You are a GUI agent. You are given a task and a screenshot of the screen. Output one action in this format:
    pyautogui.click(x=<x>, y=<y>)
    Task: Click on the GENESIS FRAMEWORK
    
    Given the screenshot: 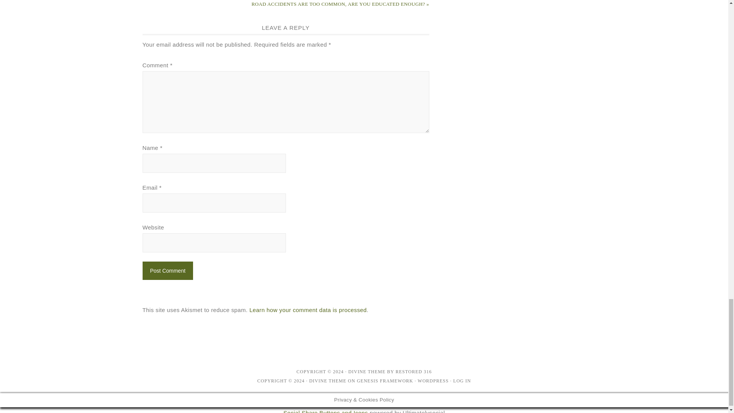 What is the action you would take?
    pyautogui.click(x=385, y=381)
    